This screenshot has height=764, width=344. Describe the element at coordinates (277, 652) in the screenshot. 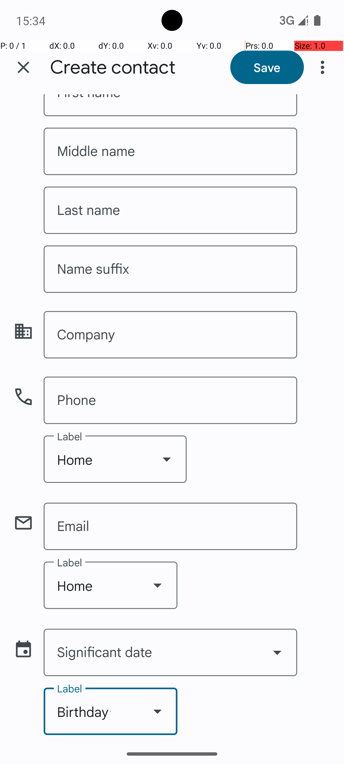

I see `Show date picker` at that location.